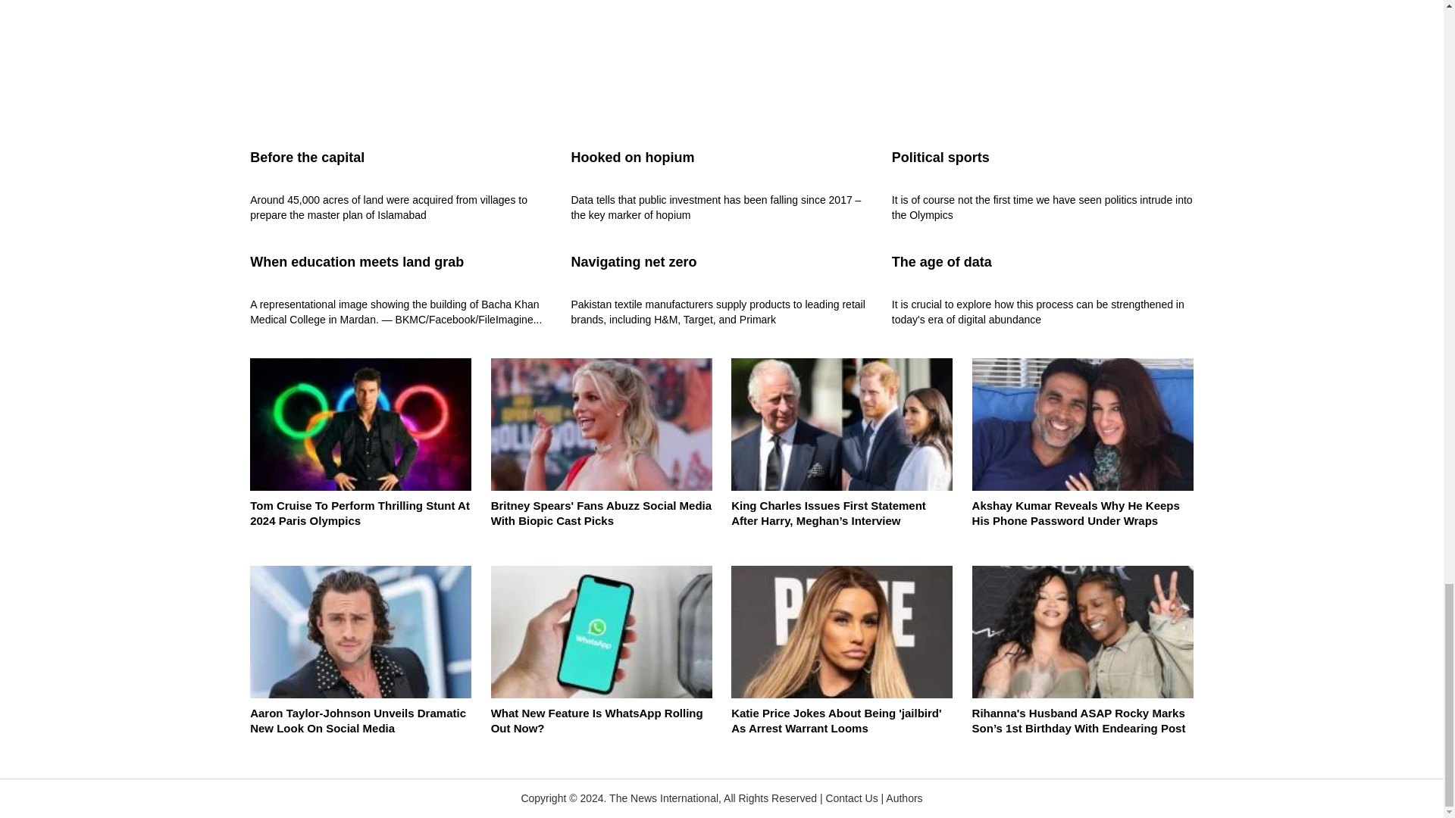 This screenshot has width=1455, height=818. Describe the element at coordinates (361, 451) in the screenshot. I see `Tom Cruise To Perform Thrilling Stunt At 2024 Paris Olympics` at that location.